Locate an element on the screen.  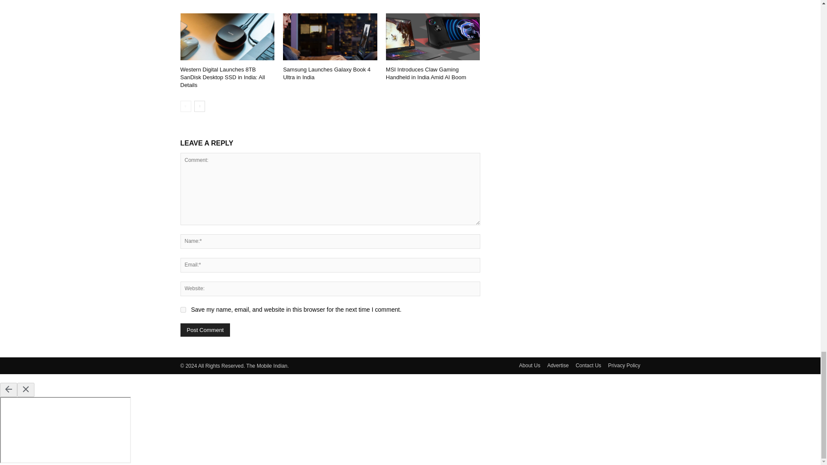
yes is located at coordinates (183, 309).